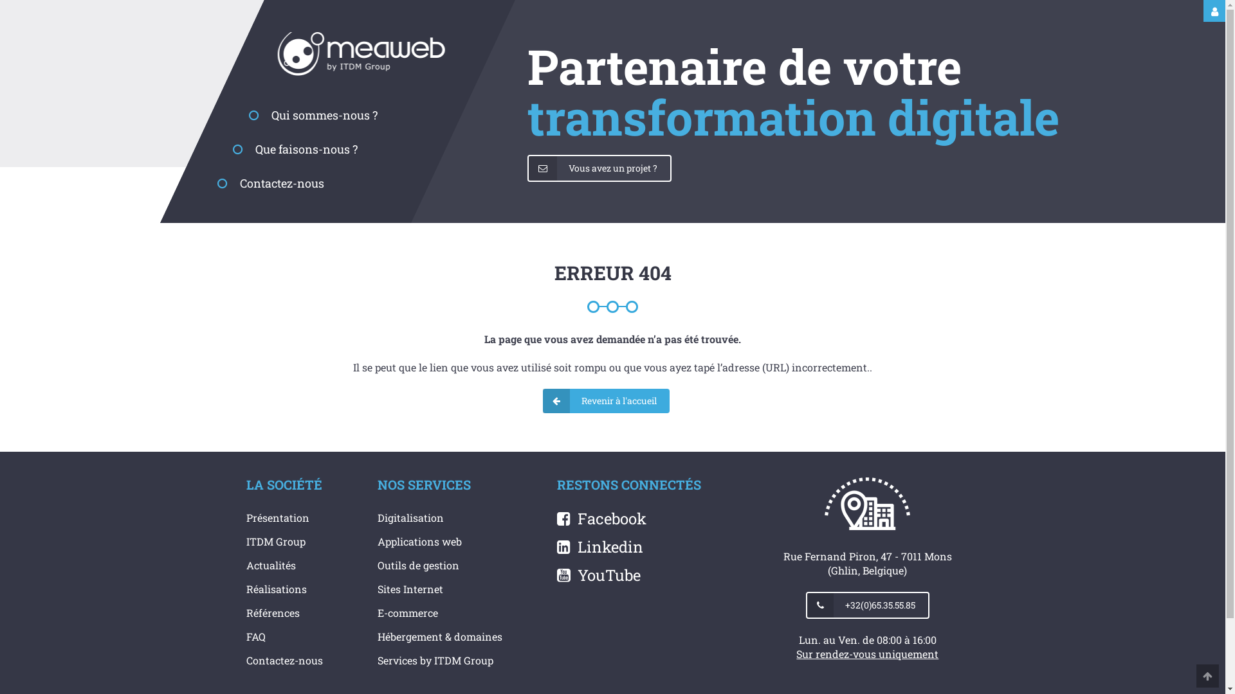 Image resolution: width=1235 pixels, height=694 pixels. Describe the element at coordinates (419, 541) in the screenshot. I see `Applications web` at that location.